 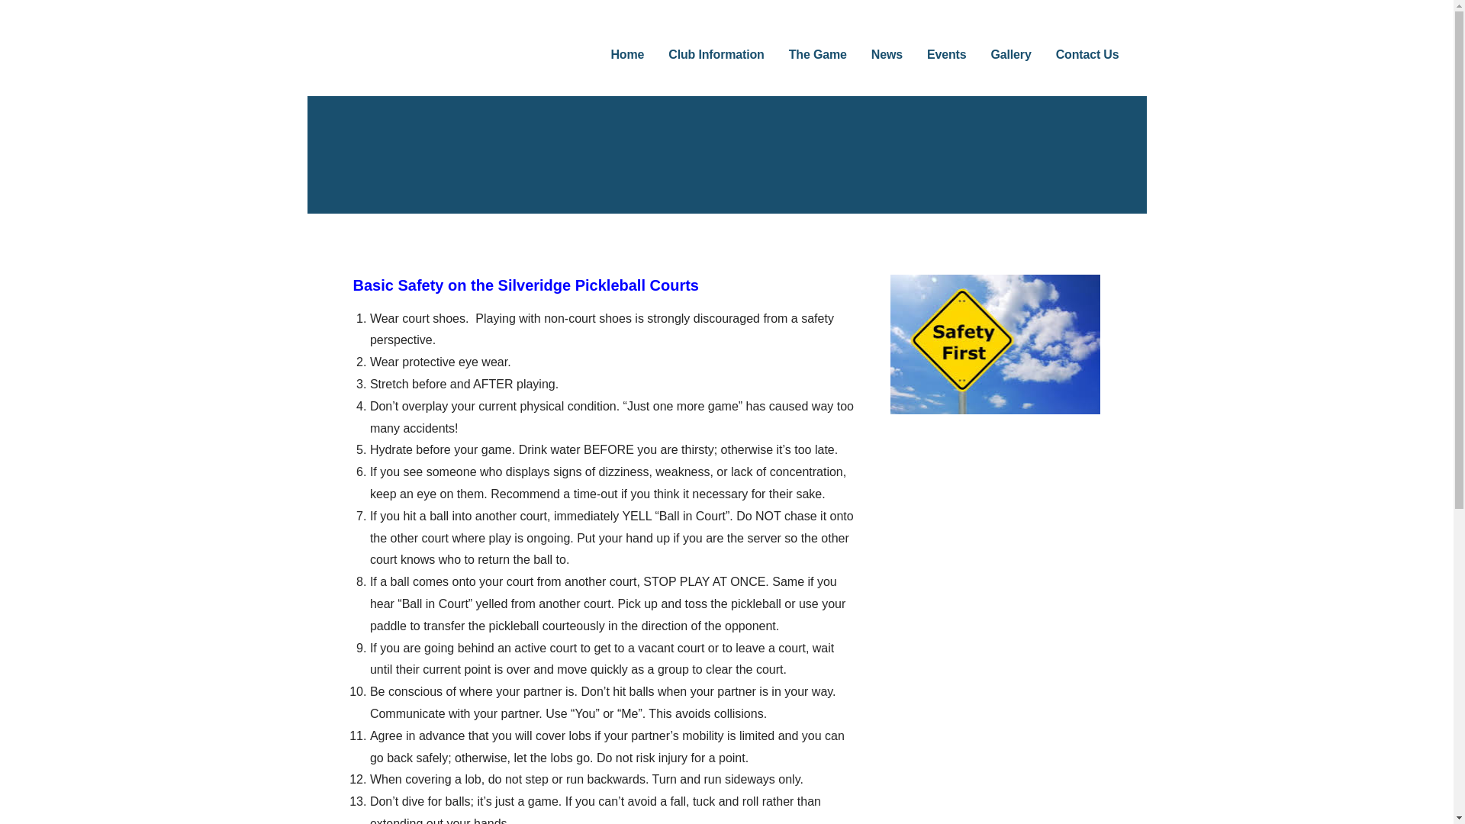 I want to click on Contact Us, so click(x=1087, y=55).